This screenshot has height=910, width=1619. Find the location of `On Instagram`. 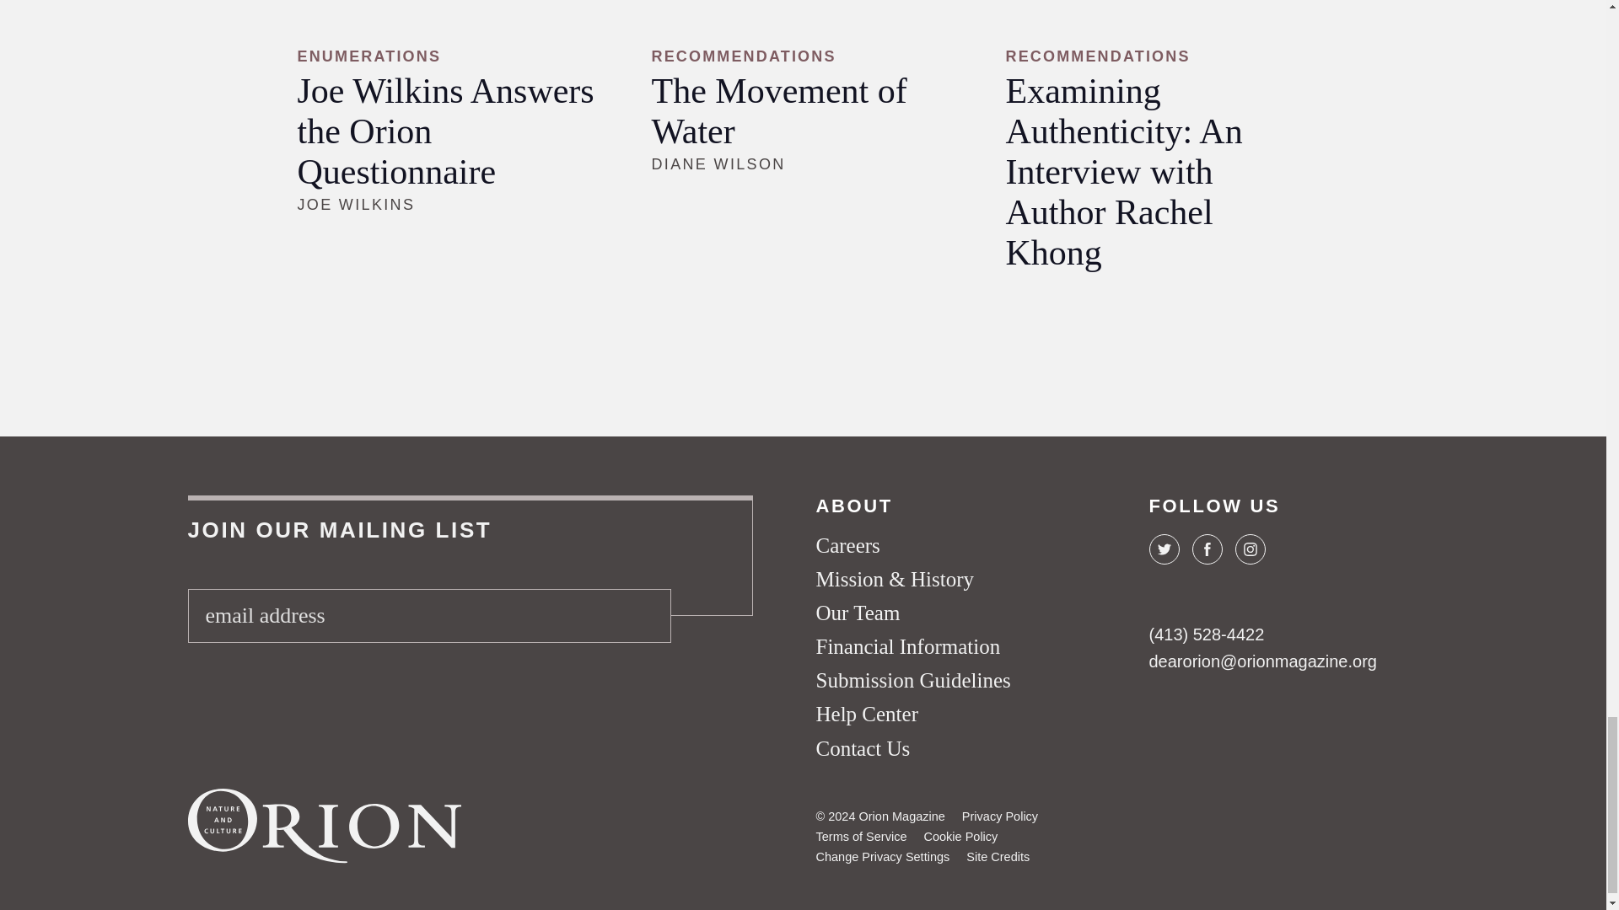

On Instagram is located at coordinates (1249, 549).